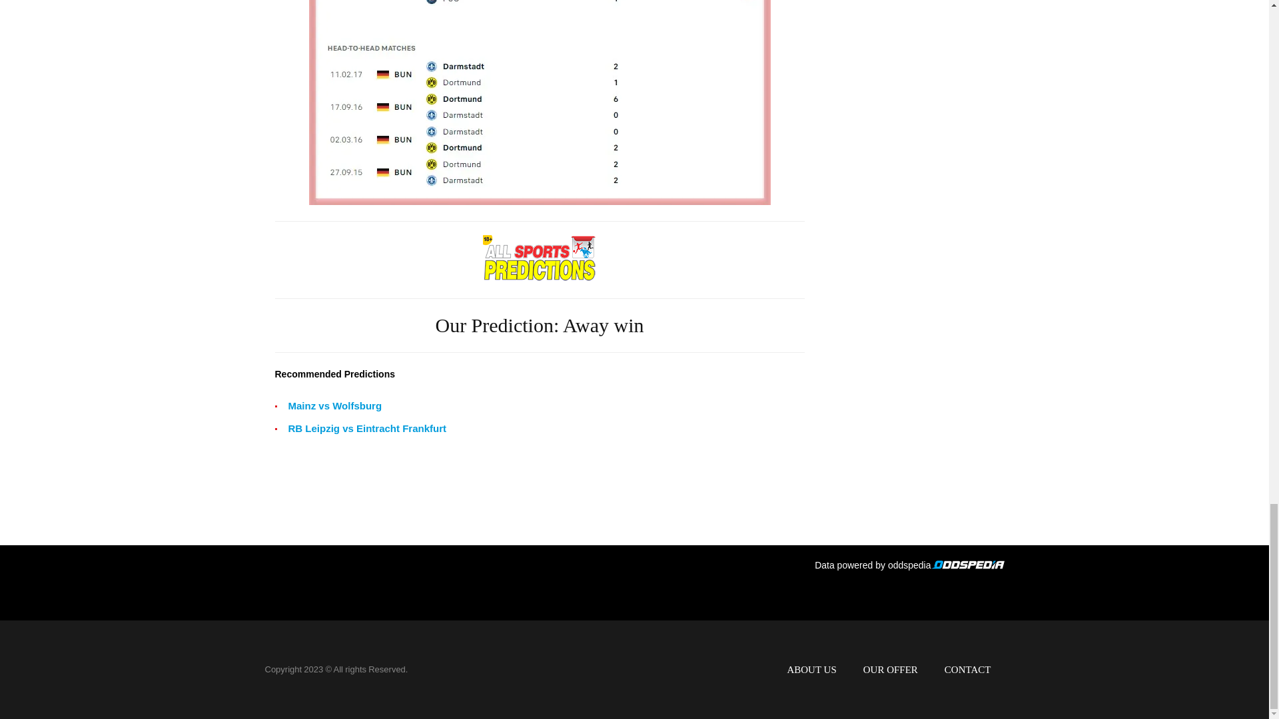 The height and width of the screenshot is (719, 1279). What do you see at coordinates (334, 406) in the screenshot?
I see `Mainz vs Wolfsburg` at bounding box center [334, 406].